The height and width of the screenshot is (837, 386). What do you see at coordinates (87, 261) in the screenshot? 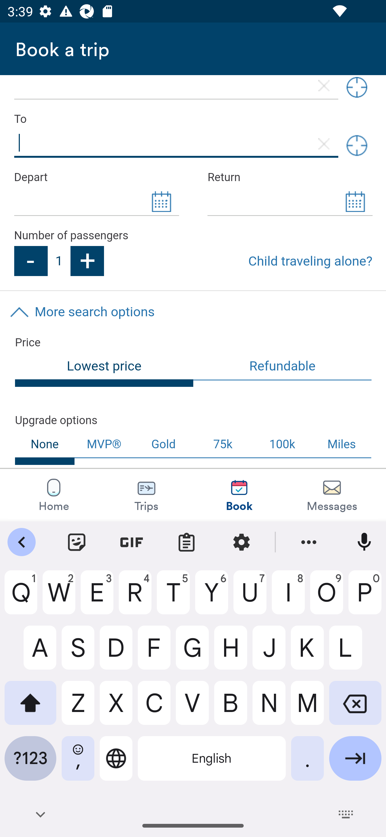
I see `+` at bounding box center [87, 261].